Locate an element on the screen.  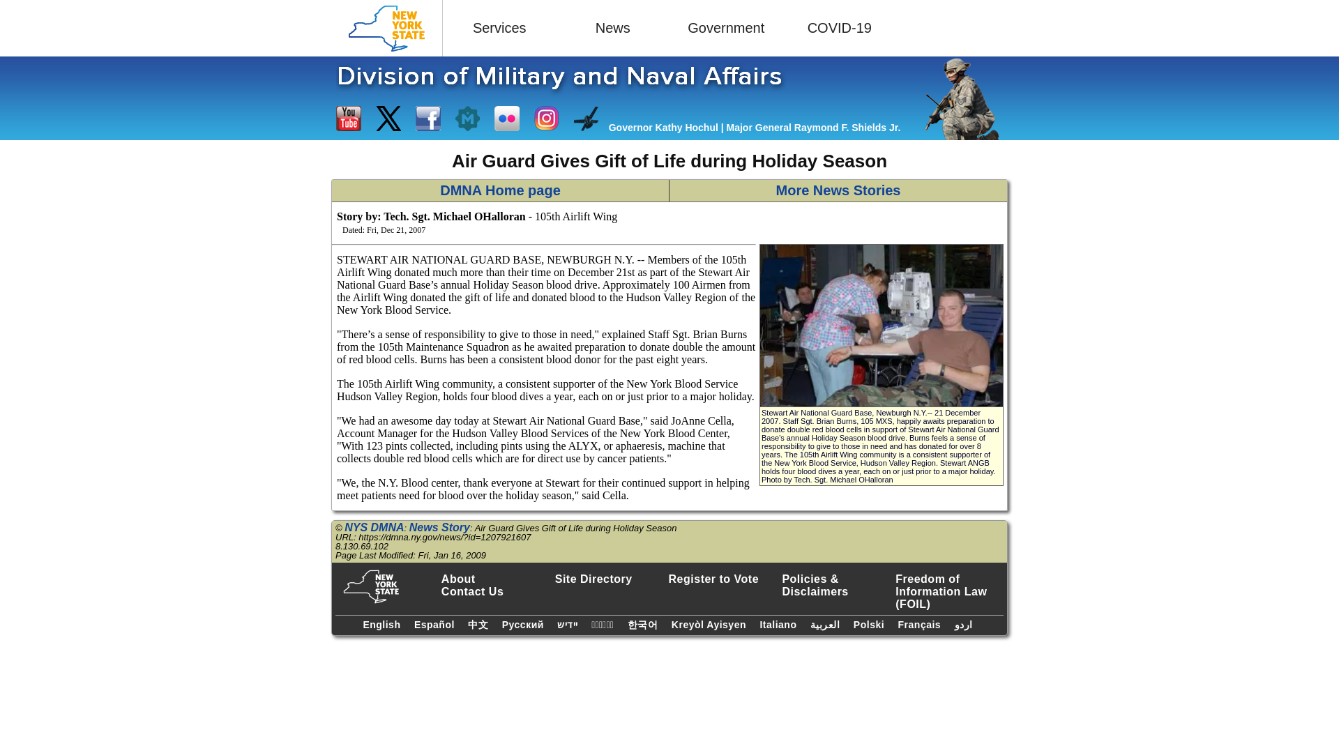
NYS DMNA is located at coordinates (374, 527).